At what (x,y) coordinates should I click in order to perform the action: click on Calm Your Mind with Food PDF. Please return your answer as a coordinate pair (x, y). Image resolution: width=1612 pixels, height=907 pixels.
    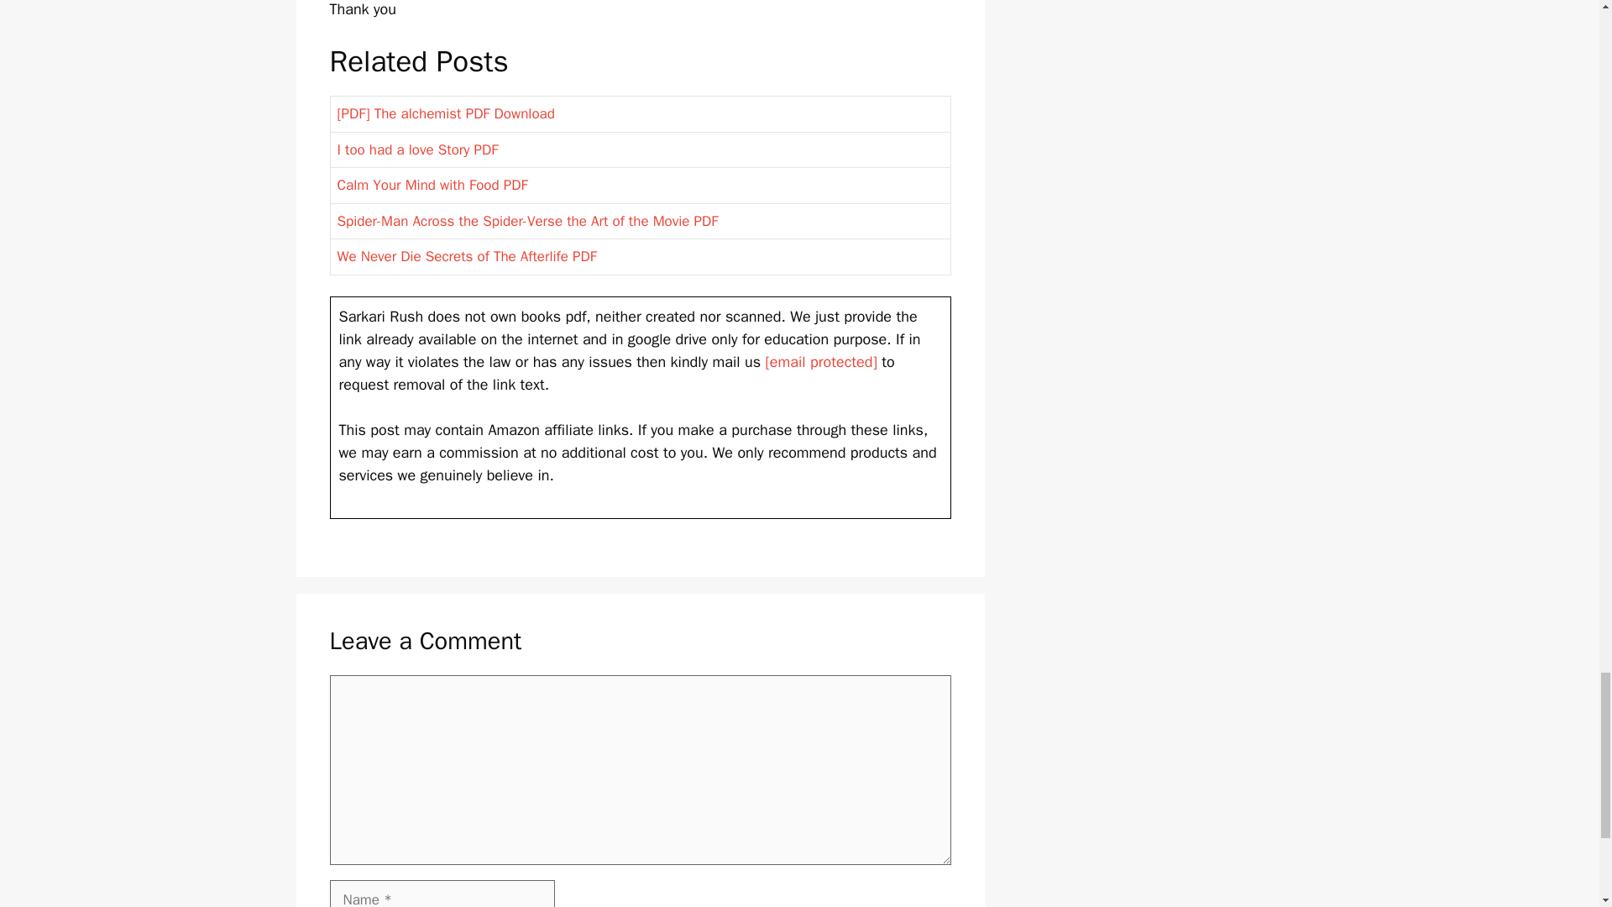
    Looking at the image, I should click on (432, 185).